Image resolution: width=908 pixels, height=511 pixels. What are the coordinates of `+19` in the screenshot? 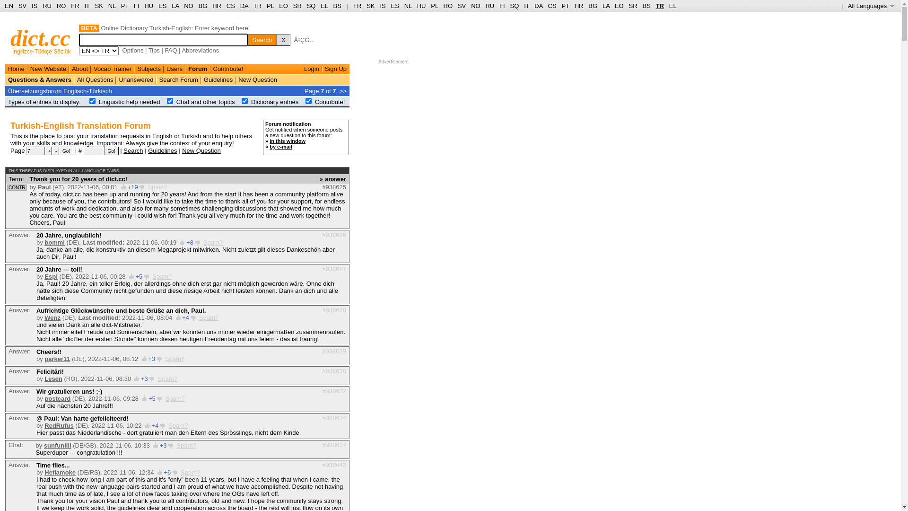 It's located at (133, 187).